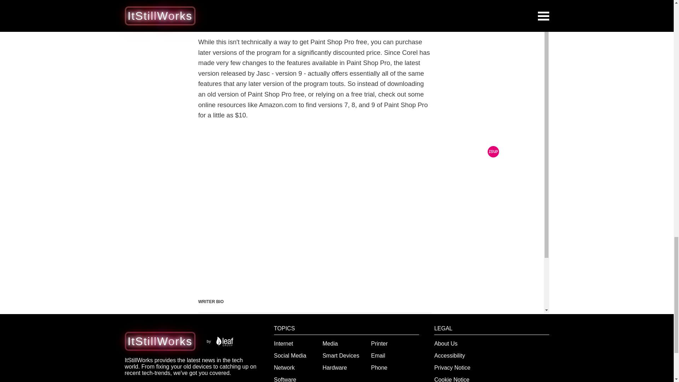 This screenshot has height=382, width=679. I want to click on Hardware, so click(335, 367).